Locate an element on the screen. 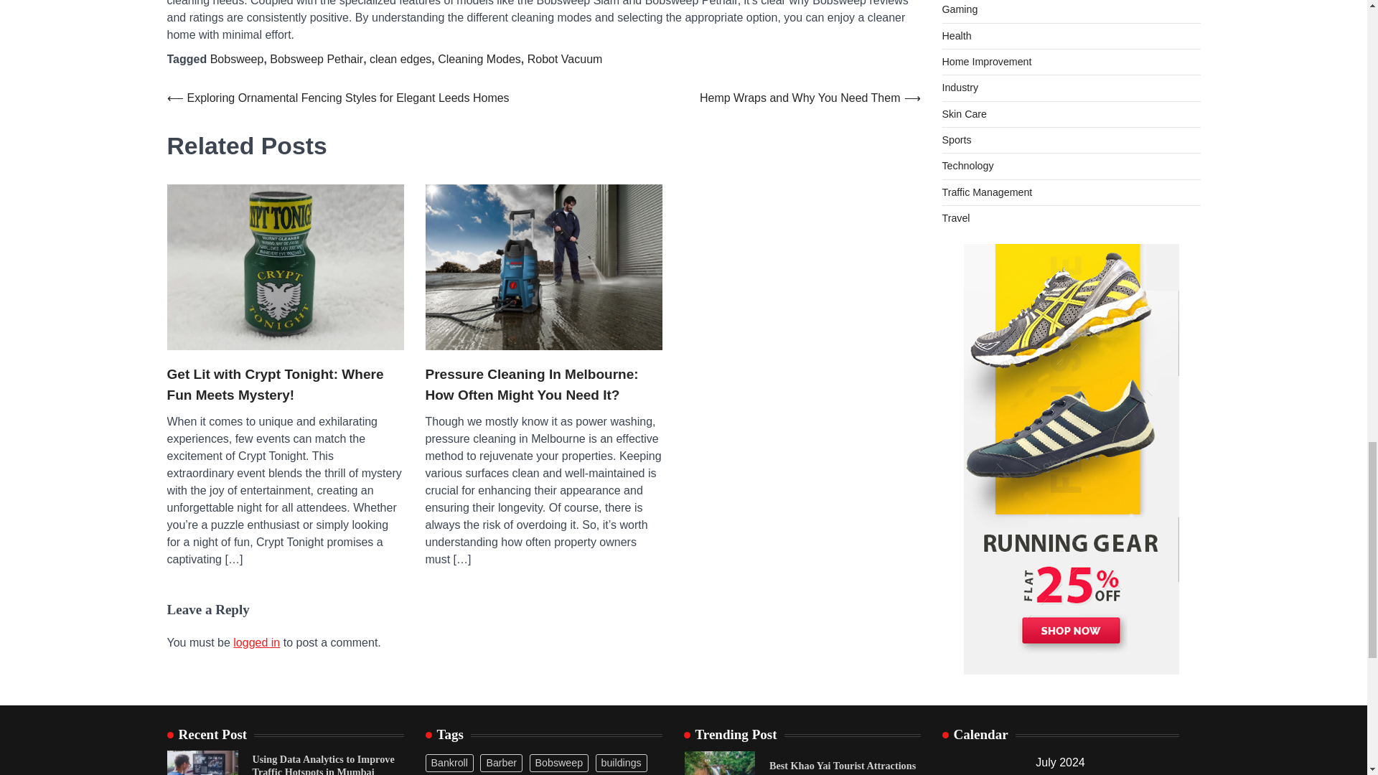 This screenshot has width=1378, height=775. Tuesday is located at coordinates (993, 774).